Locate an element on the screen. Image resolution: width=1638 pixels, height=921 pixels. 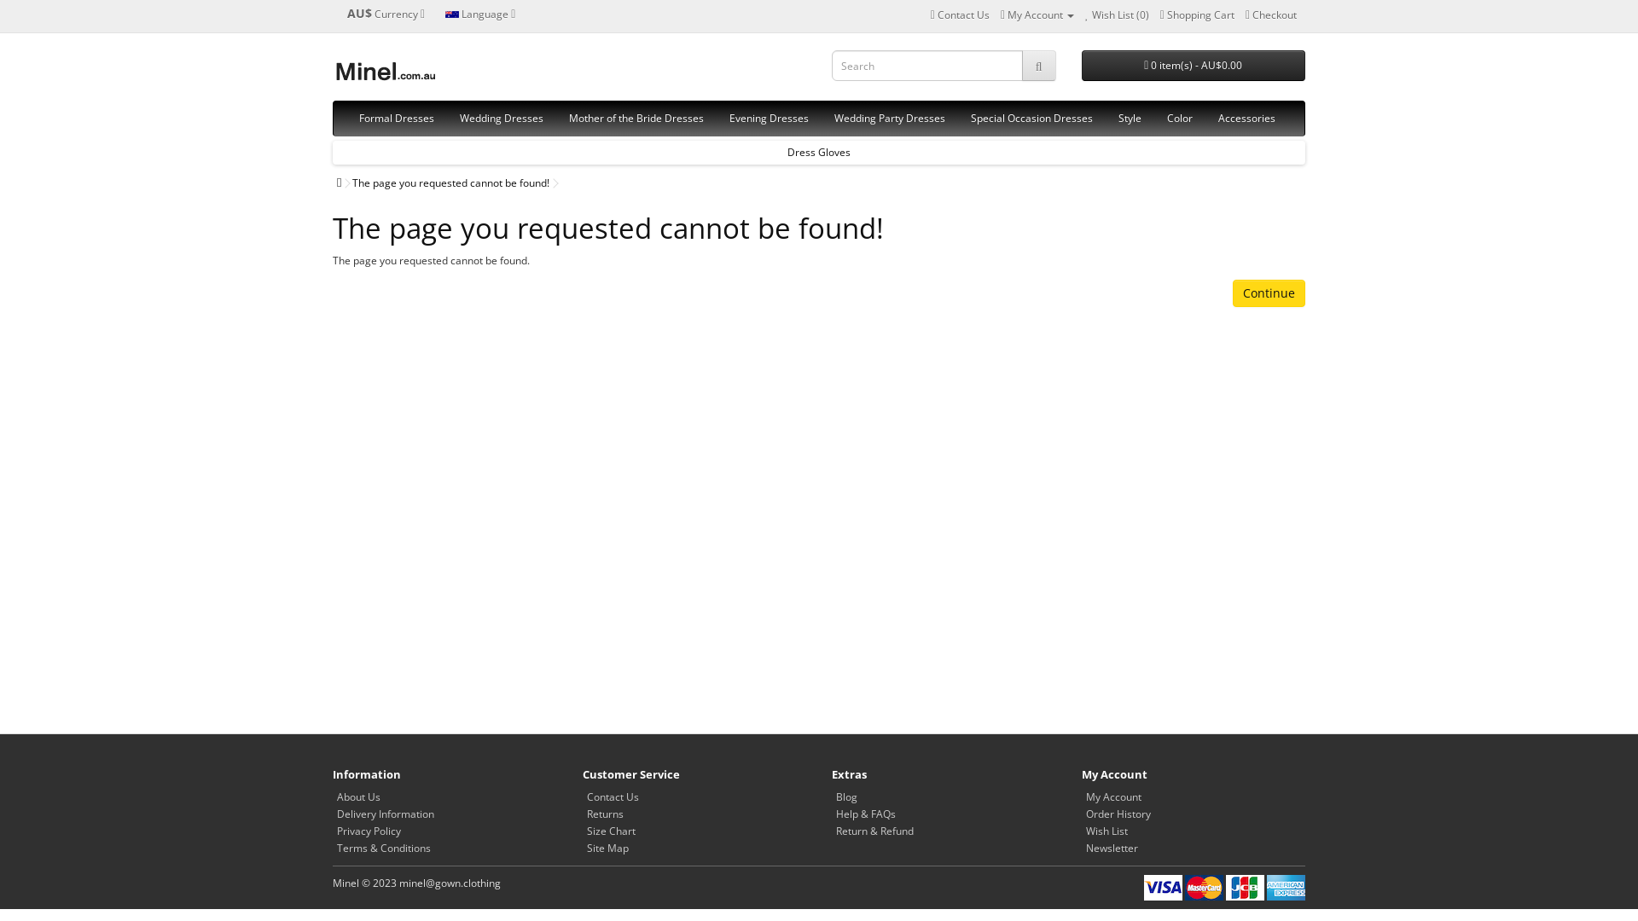
Visa is located at coordinates (1164, 888).